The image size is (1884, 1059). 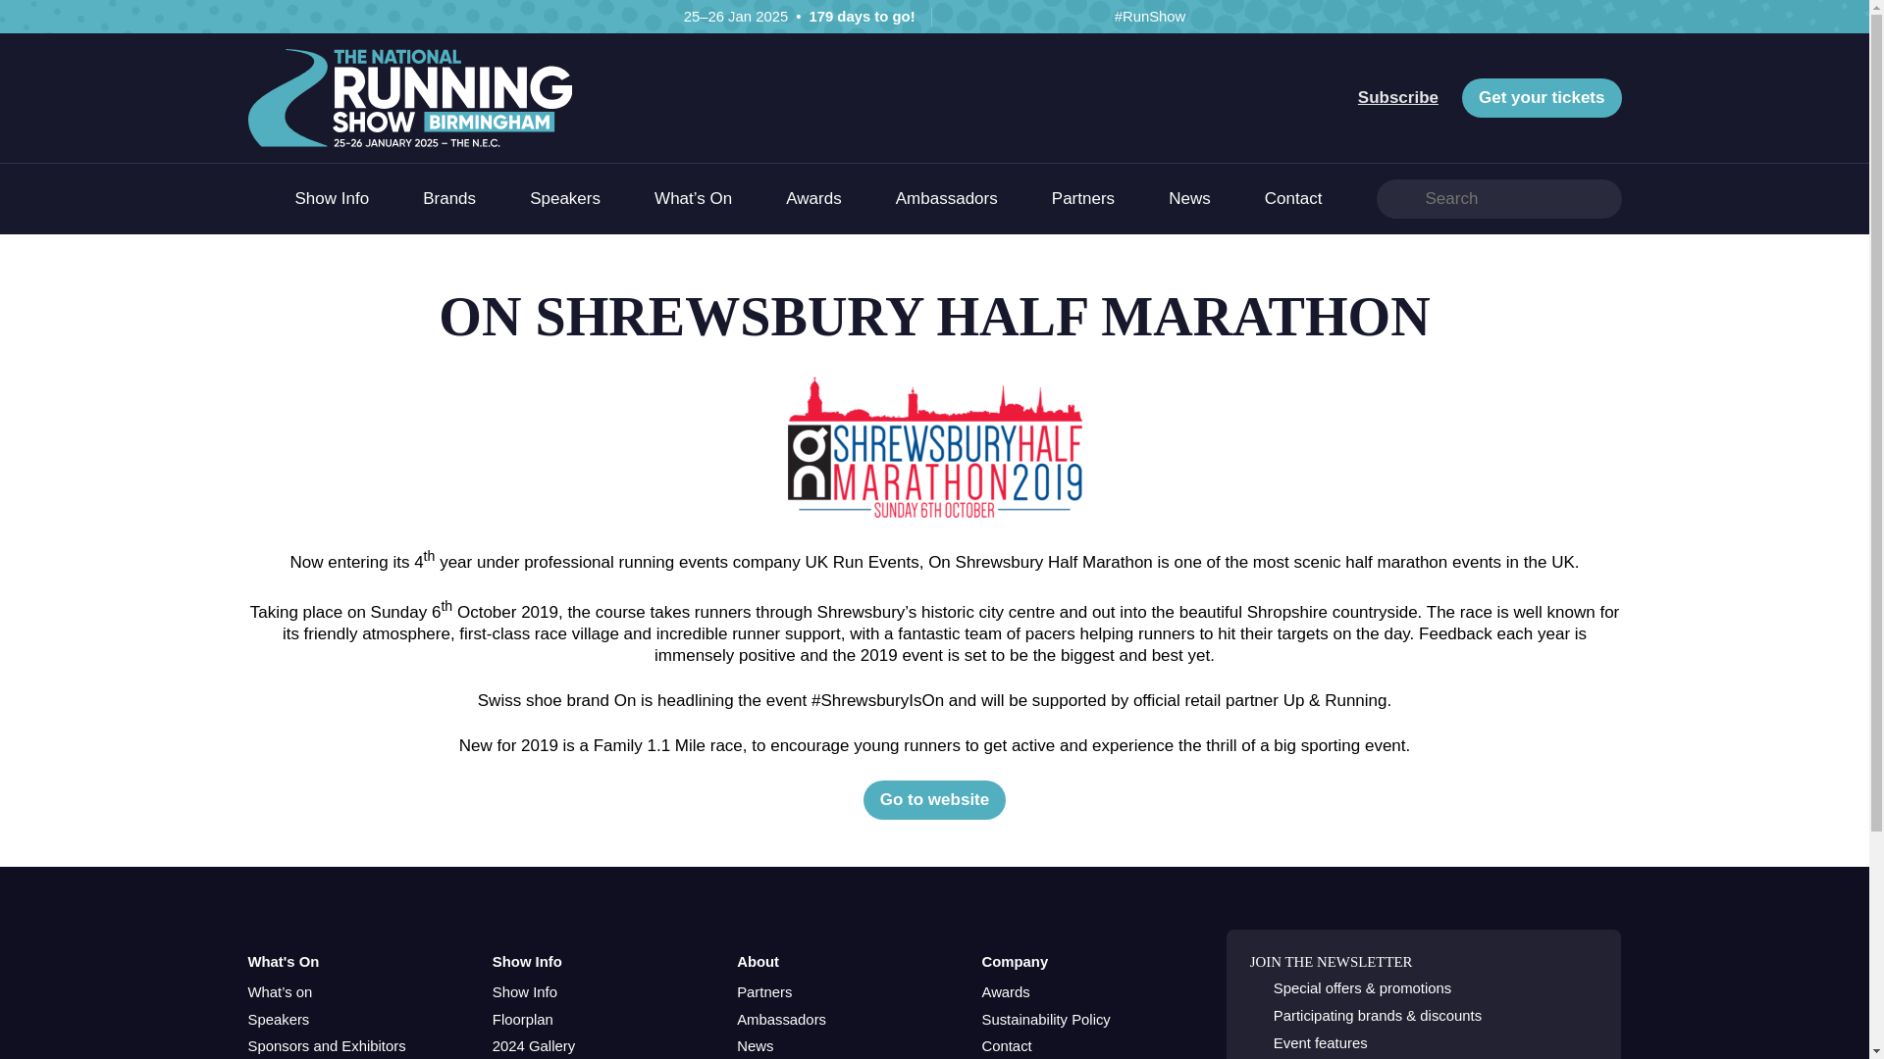 What do you see at coordinates (947, 198) in the screenshot?
I see `Ambassadors` at bounding box center [947, 198].